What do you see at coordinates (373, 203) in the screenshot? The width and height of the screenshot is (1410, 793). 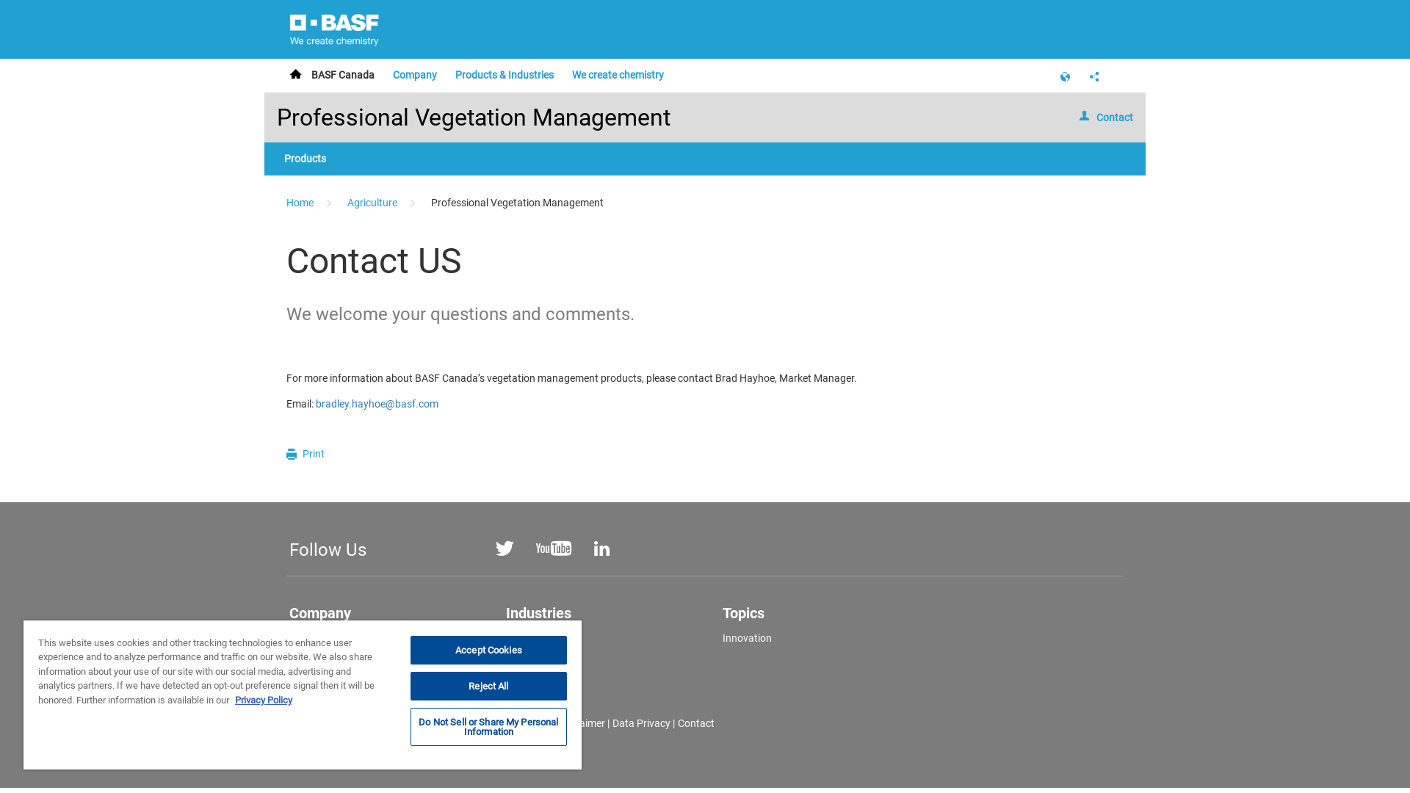 I see `Agriculture` at bounding box center [373, 203].